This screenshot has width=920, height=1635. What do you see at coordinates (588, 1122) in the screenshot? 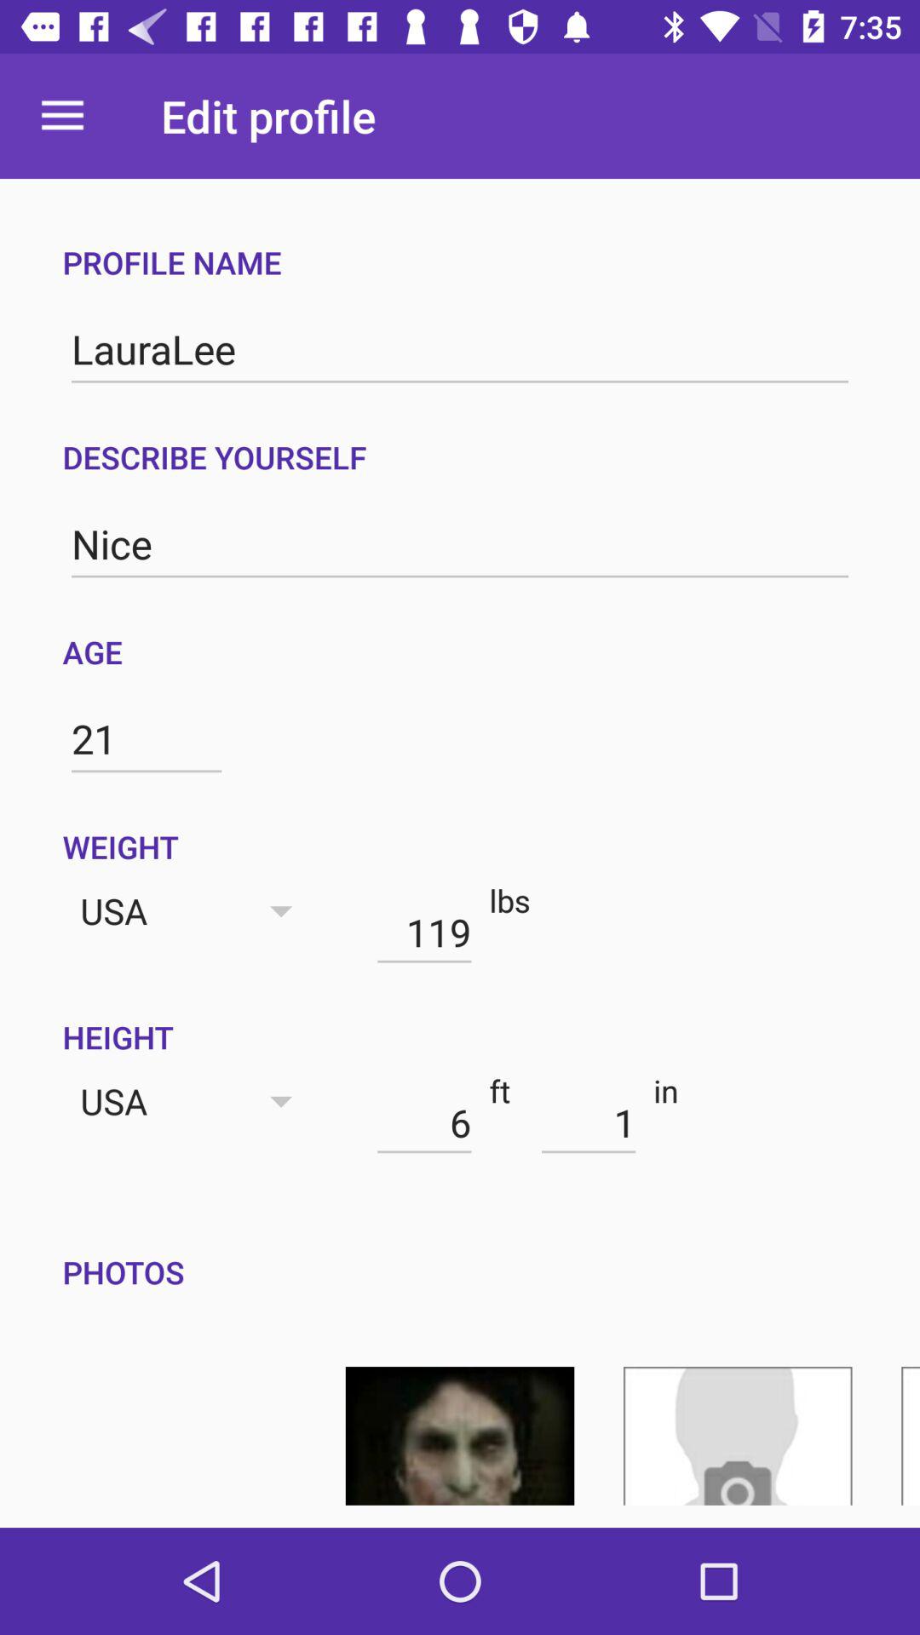
I see `press the item below height icon` at bounding box center [588, 1122].